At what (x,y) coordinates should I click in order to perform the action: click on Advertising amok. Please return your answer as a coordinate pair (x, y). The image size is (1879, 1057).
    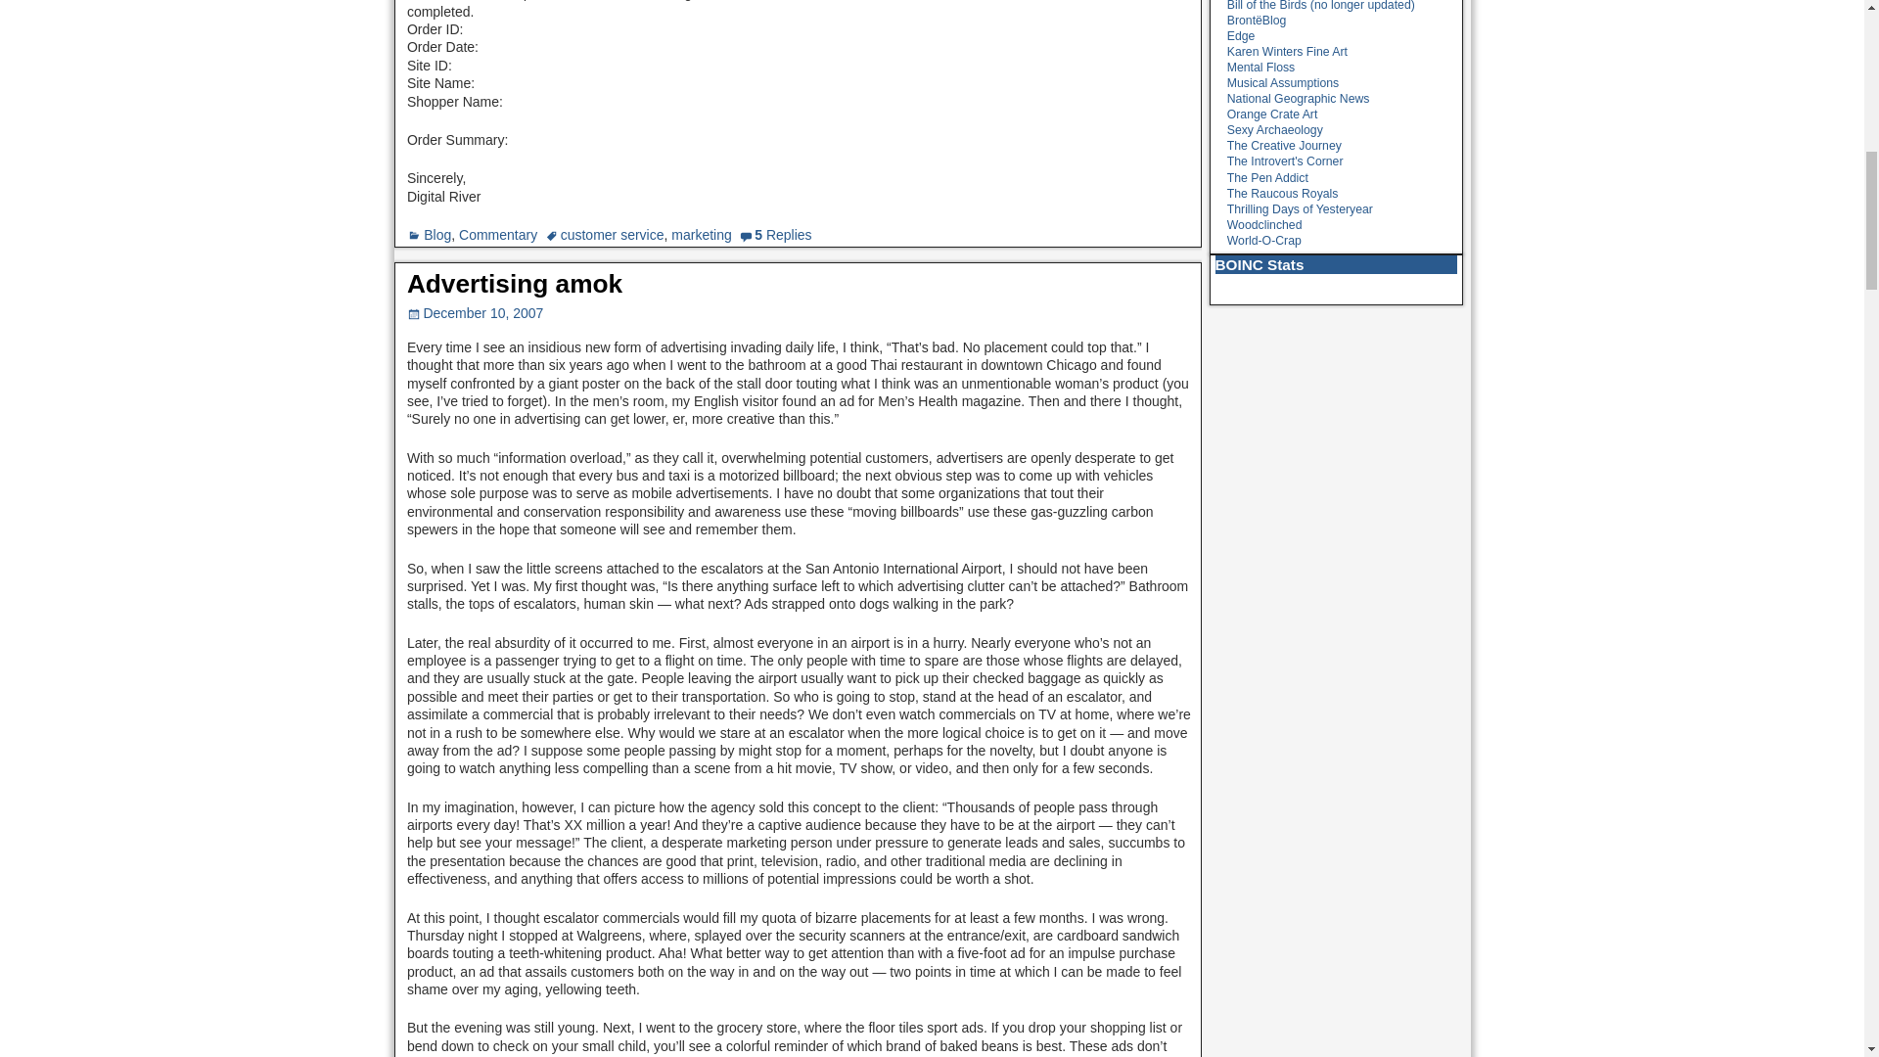
    Looking at the image, I should click on (515, 284).